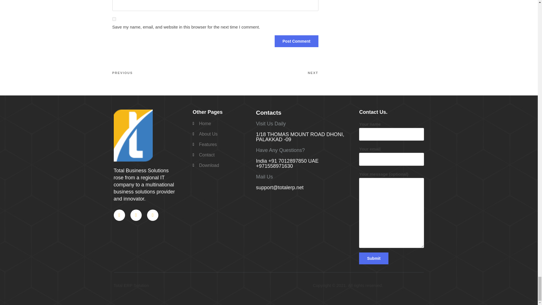 Image resolution: width=542 pixels, height=305 pixels. What do you see at coordinates (221, 155) in the screenshot?
I see `Contact` at bounding box center [221, 155].